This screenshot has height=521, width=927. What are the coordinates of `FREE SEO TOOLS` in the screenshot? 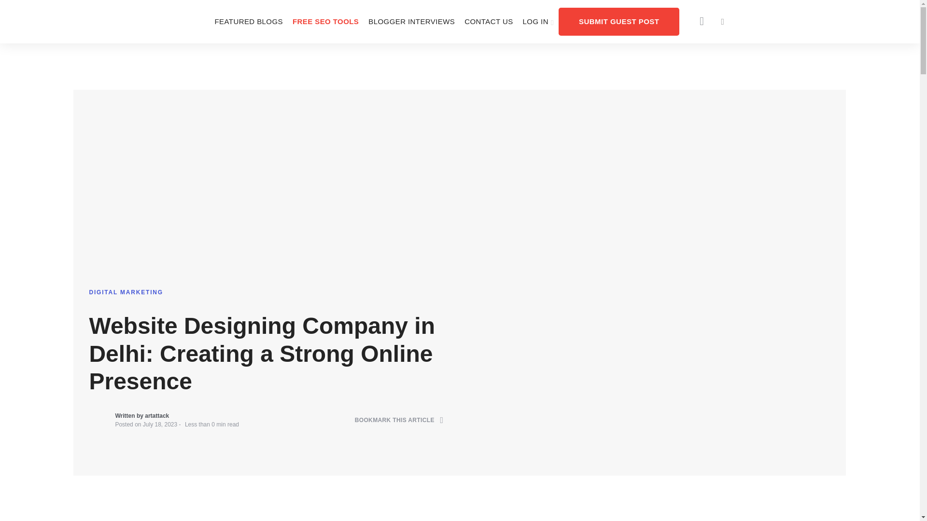 It's located at (325, 21).